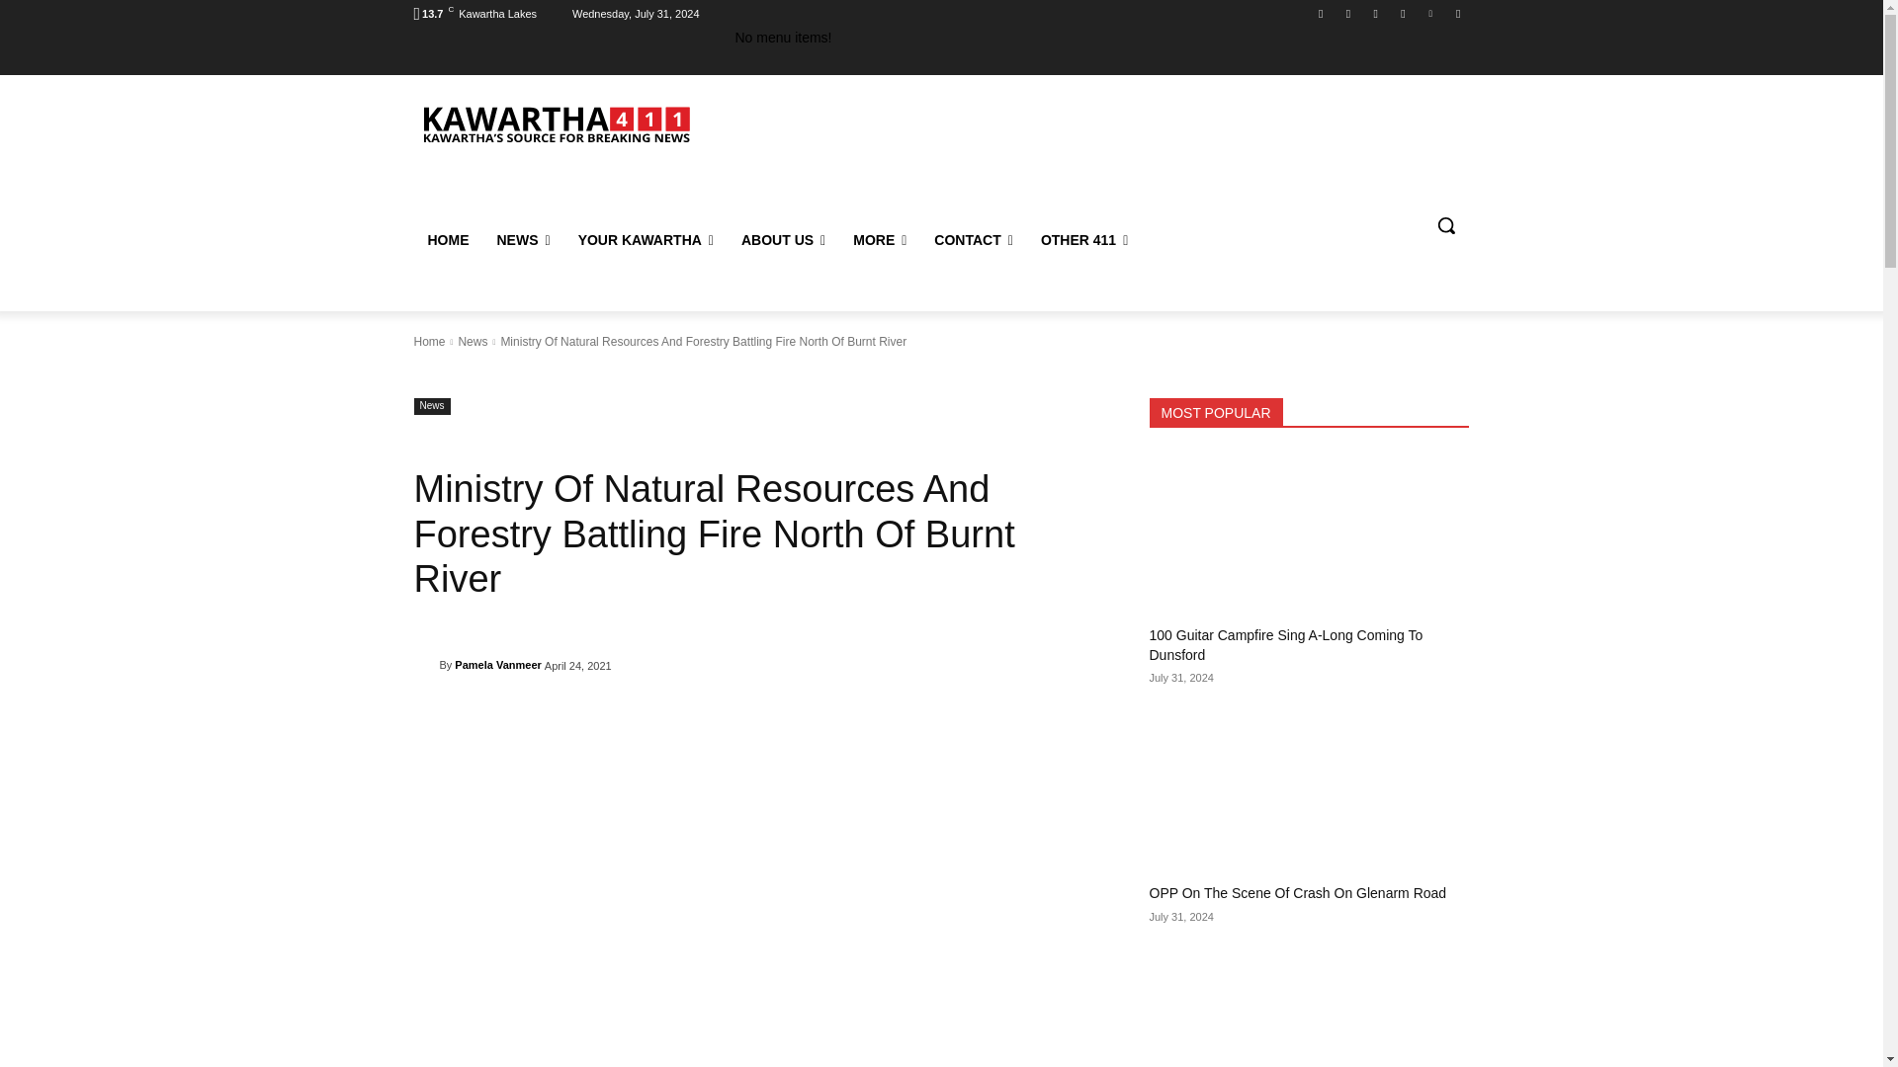 The image size is (1898, 1067). Describe the element at coordinates (473, 342) in the screenshot. I see `View all posts in News` at that location.